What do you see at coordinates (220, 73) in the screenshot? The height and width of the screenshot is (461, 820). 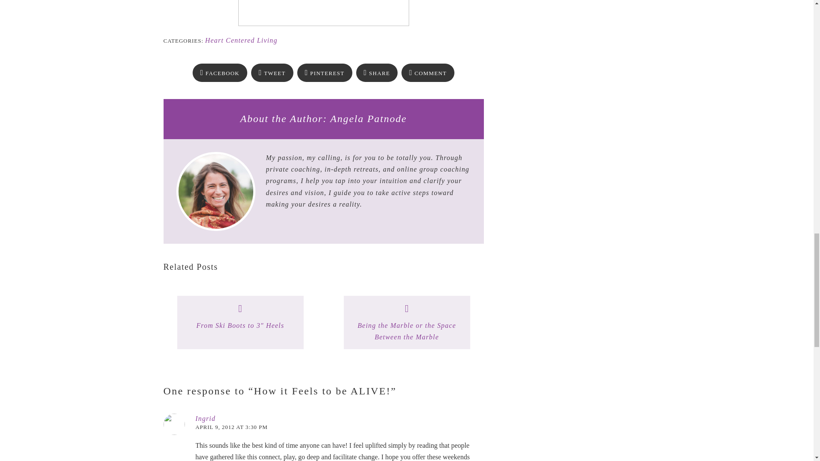 I see `FACEBOOK` at bounding box center [220, 73].